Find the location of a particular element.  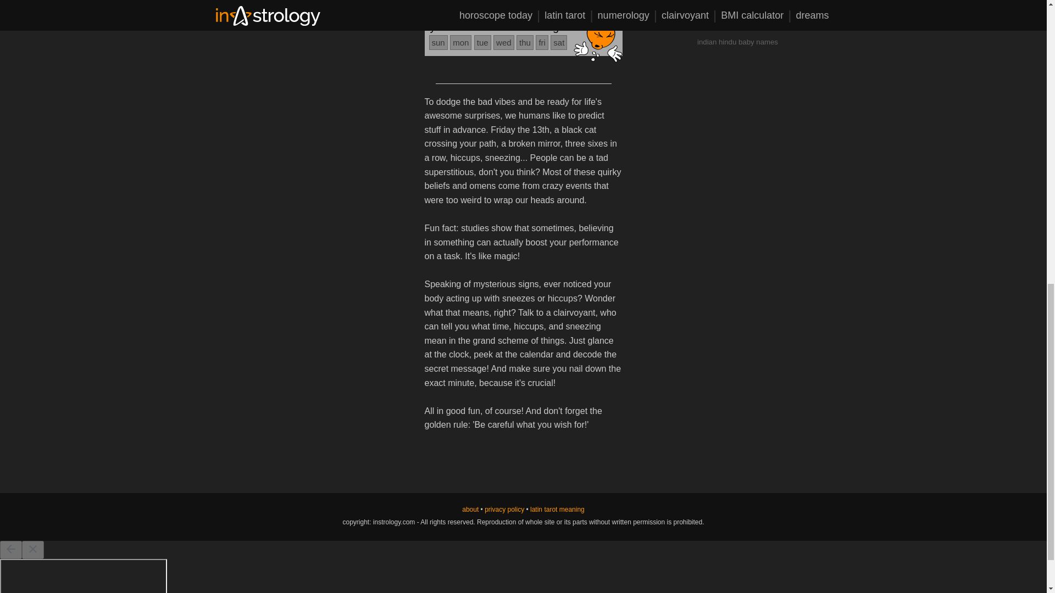

mon is located at coordinates (460, 4).